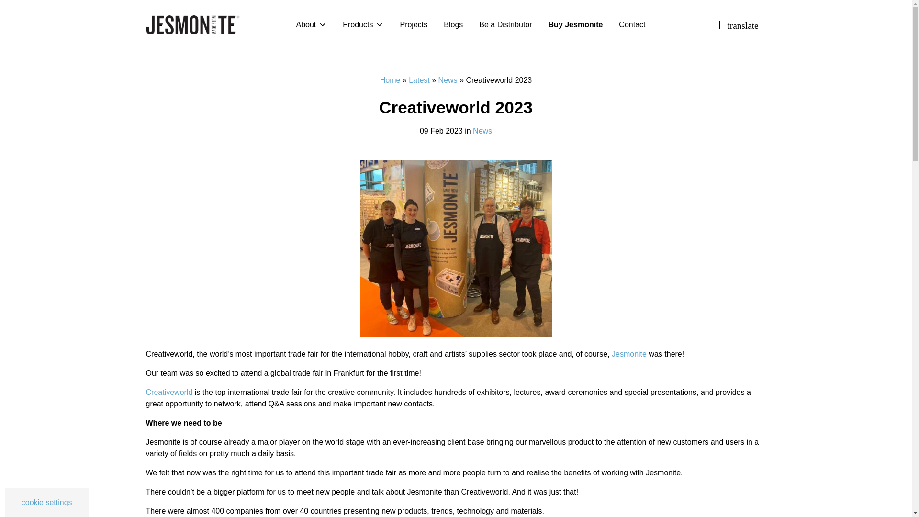  What do you see at coordinates (311, 25) in the screenshot?
I see `About` at bounding box center [311, 25].